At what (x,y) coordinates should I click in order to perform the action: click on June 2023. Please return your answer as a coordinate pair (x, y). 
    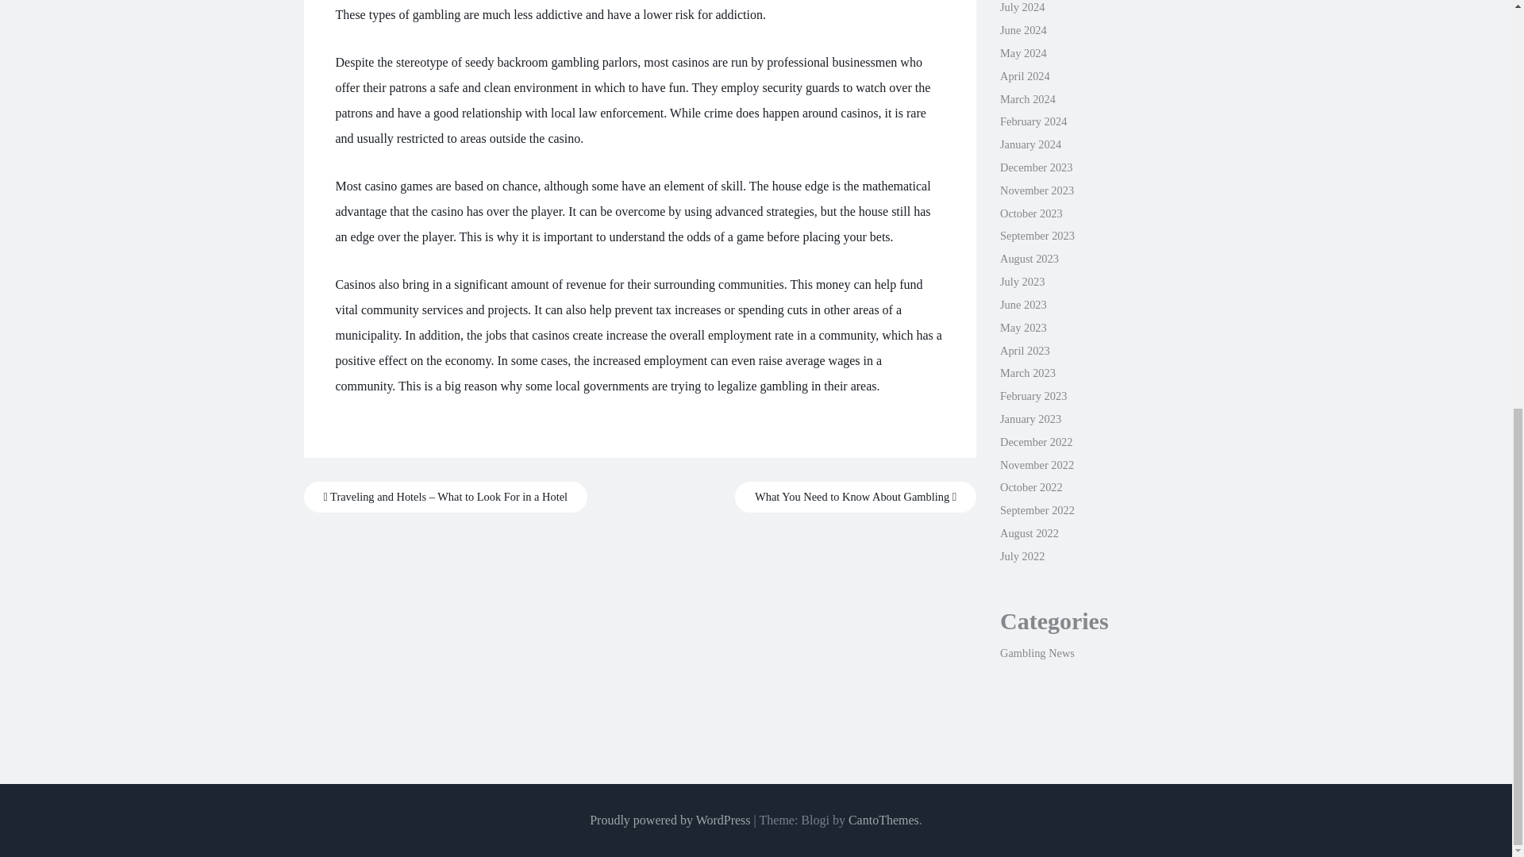
    Looking at the image, I should click on (1023, 305).